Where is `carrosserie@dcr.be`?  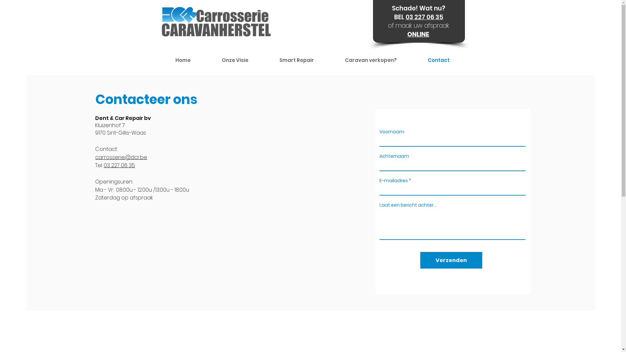
carrosserie@dcr.be is located at coordinates (121, 157).